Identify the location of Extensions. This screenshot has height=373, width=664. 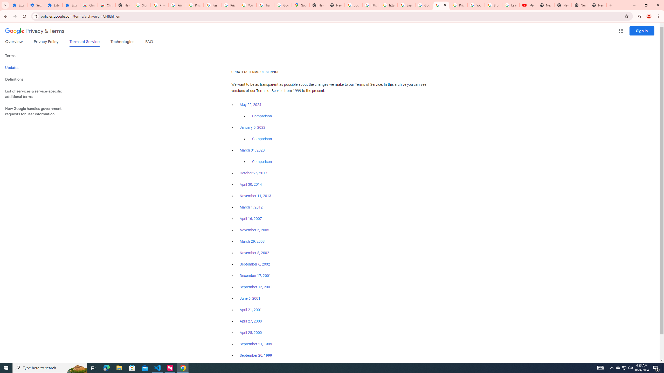
(71, 5).